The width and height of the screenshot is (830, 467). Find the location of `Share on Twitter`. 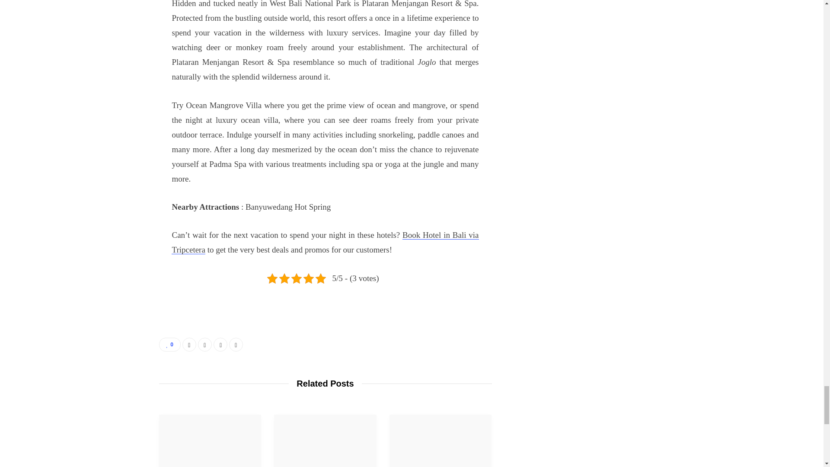

Share on Twitter is located at coordinates (205, 344).